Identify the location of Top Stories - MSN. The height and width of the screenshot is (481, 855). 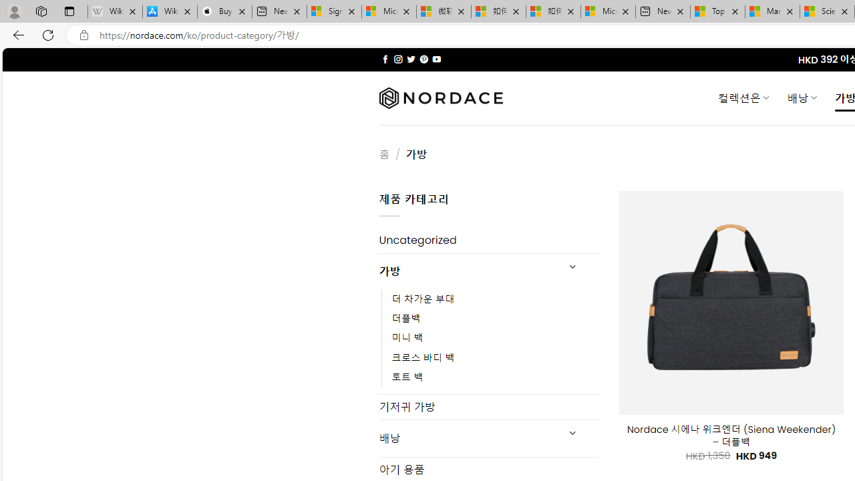
(717, 12).